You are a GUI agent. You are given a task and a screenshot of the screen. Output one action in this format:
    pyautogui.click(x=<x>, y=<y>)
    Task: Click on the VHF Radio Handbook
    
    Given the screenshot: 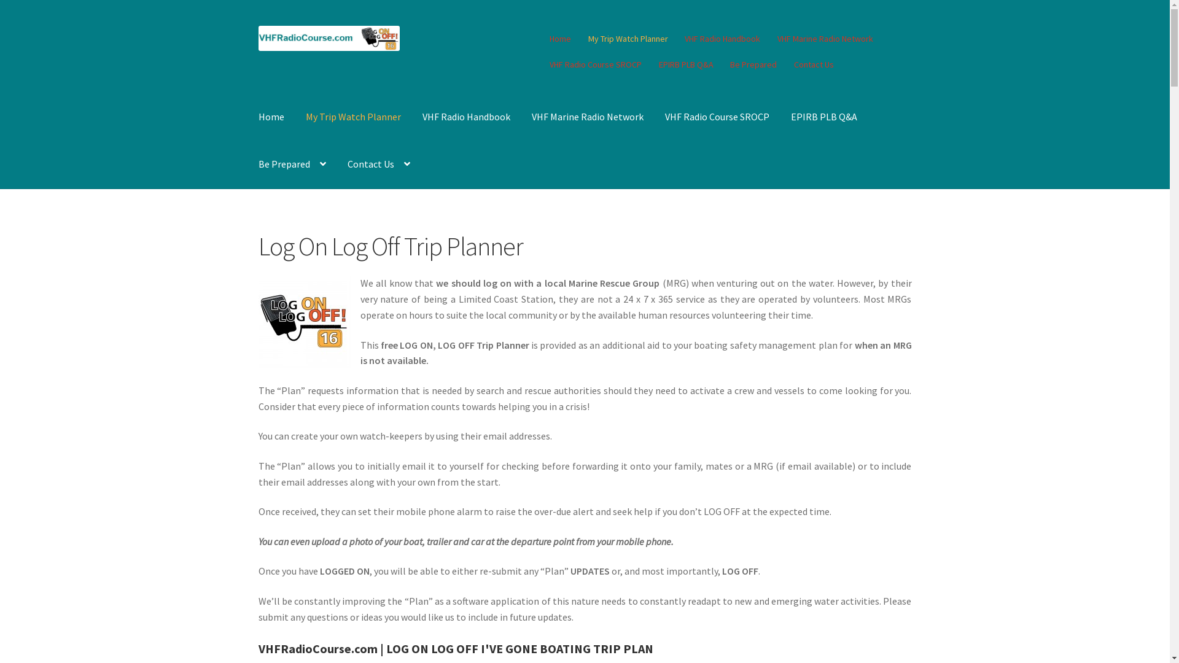 What is the action you would take?
    pyautogui.click(x=723, y=39)
    